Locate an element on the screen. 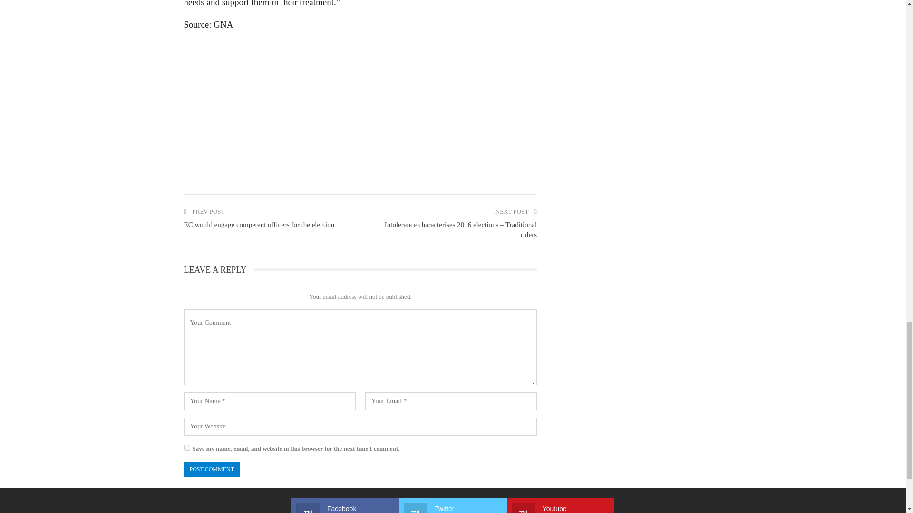 The height and width of the screenshot is (513, 913). yes is located at coordinates (186, 447).